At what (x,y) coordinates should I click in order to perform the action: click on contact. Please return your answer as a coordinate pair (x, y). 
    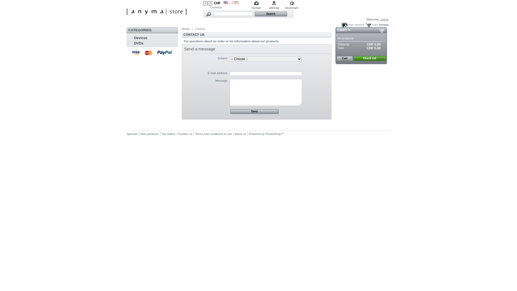
    Looking at the image, I should click on (256, 6).